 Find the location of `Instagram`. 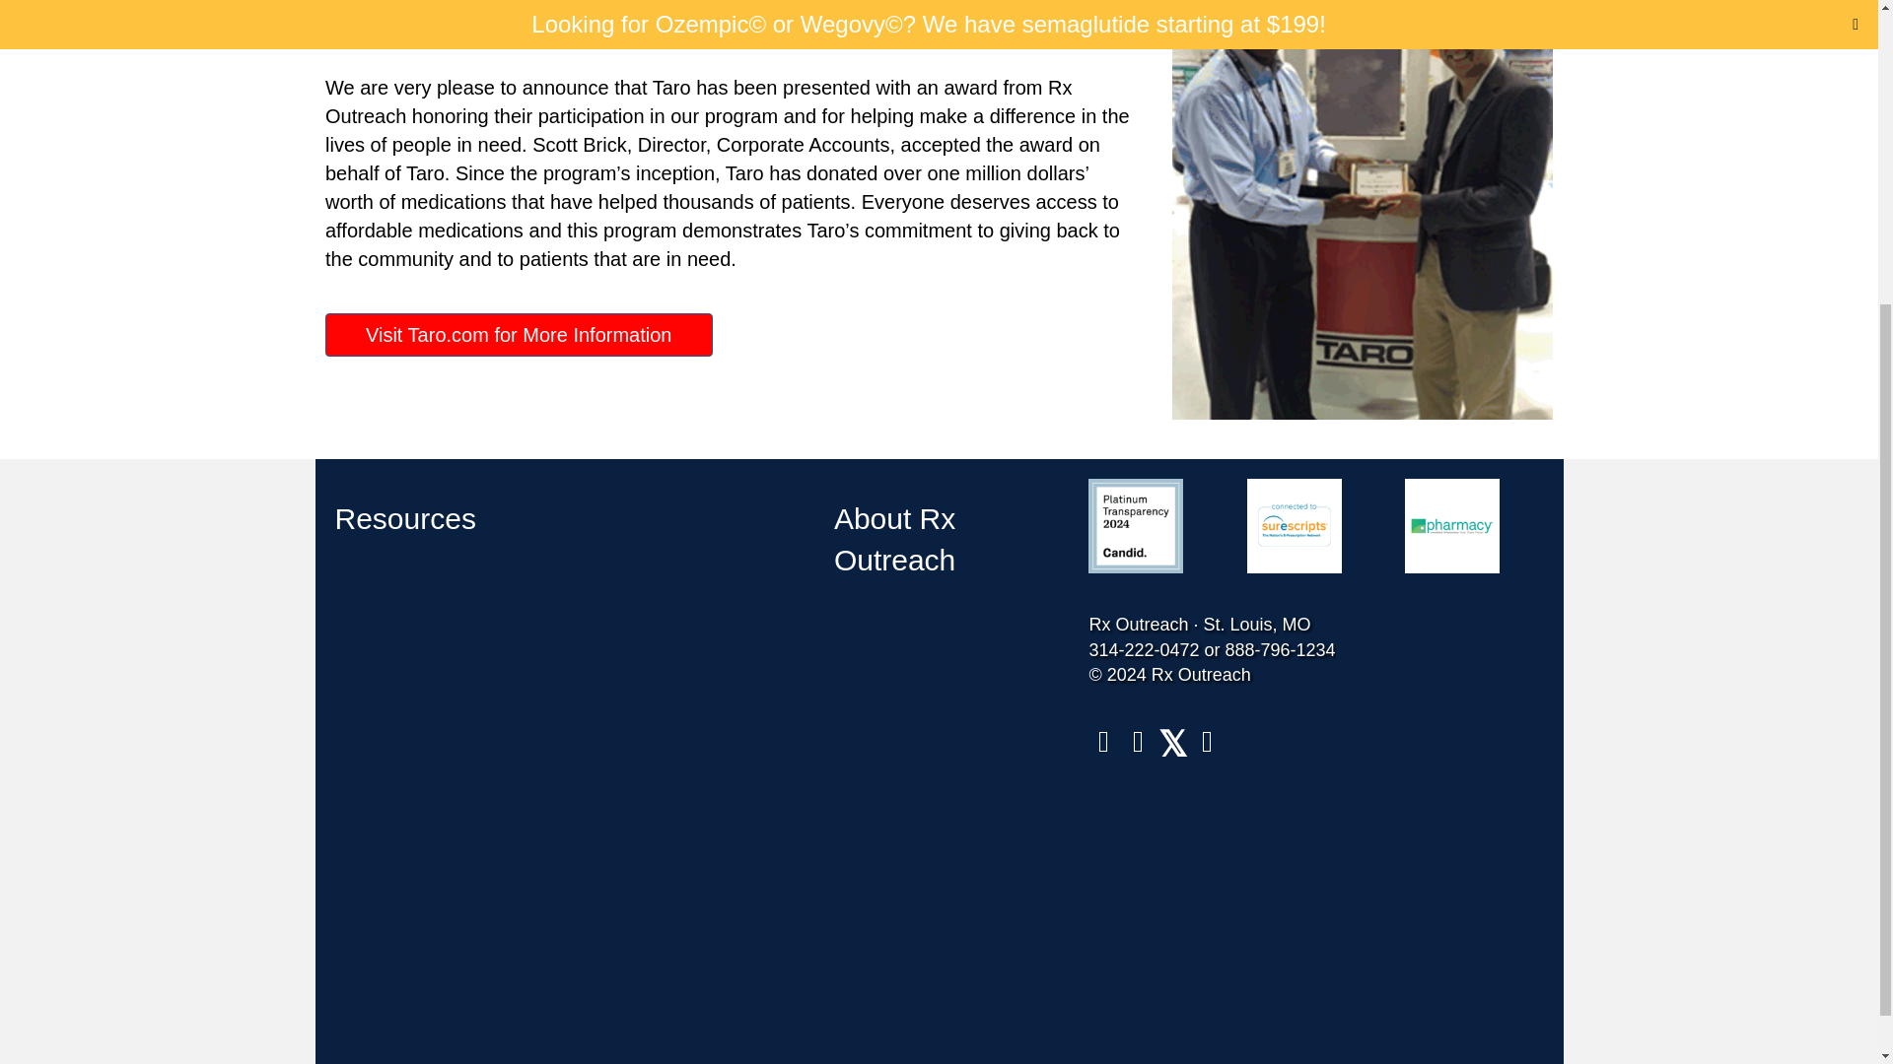

Instagram is located at coordinates (1207, 741).